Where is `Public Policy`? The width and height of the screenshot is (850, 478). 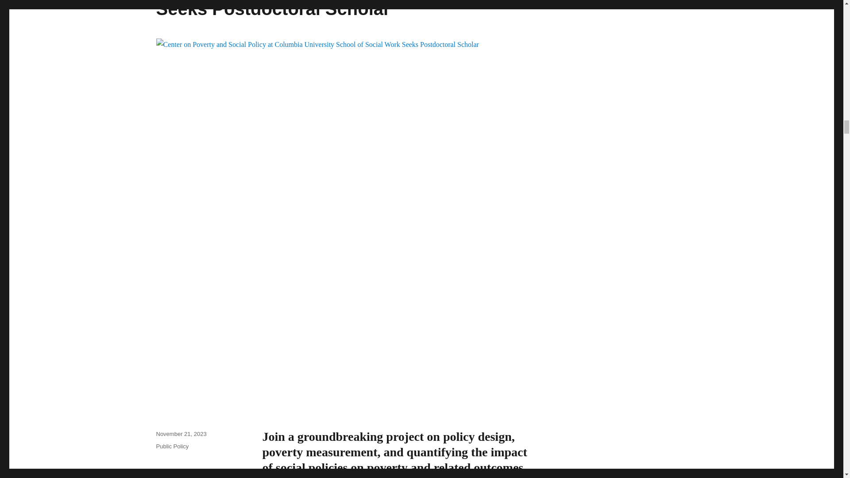
Public Policy is located at coordinates (172, 446).